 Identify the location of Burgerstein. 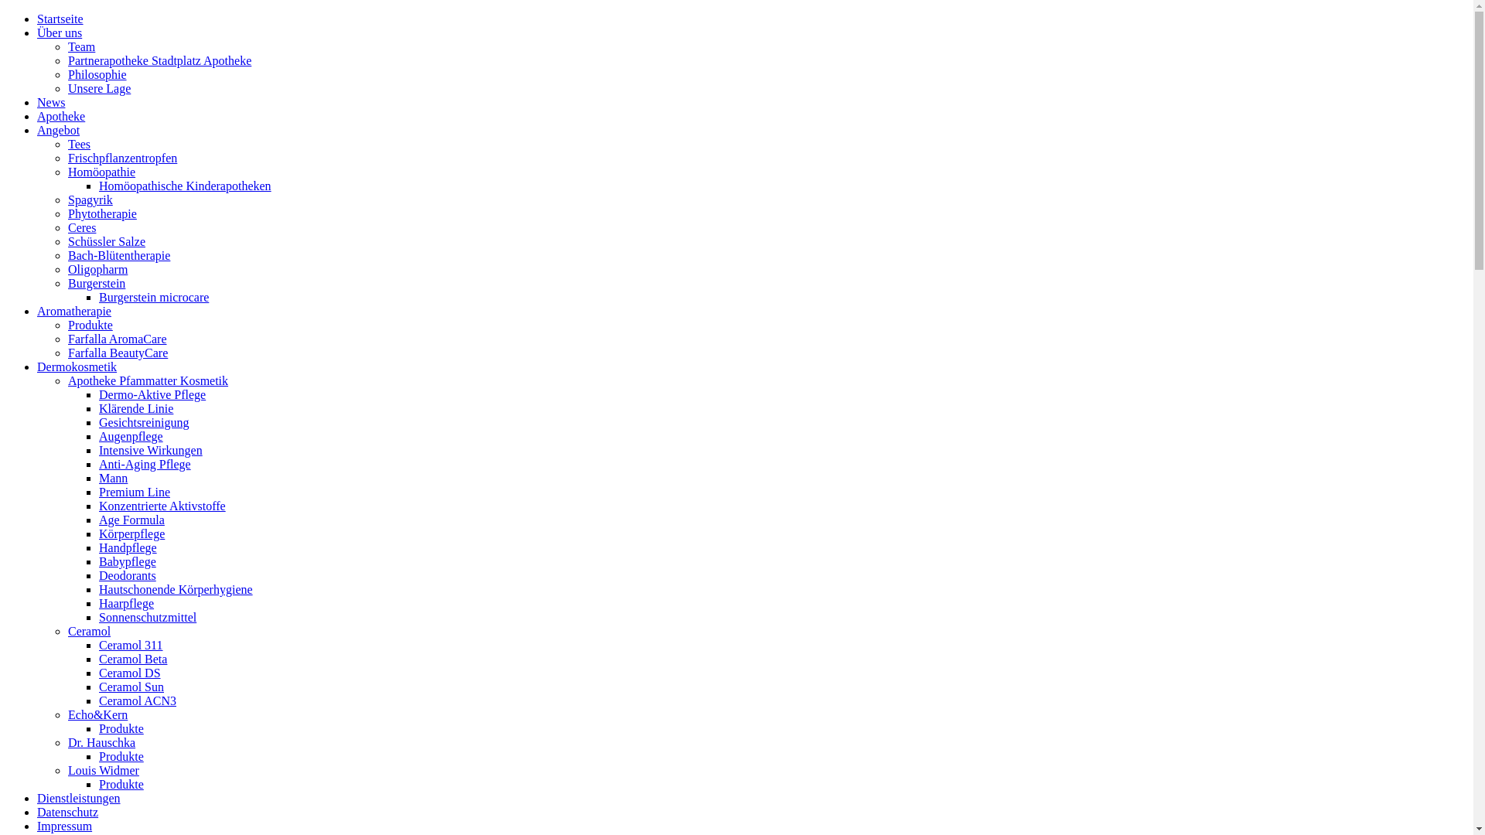
(97, 283).